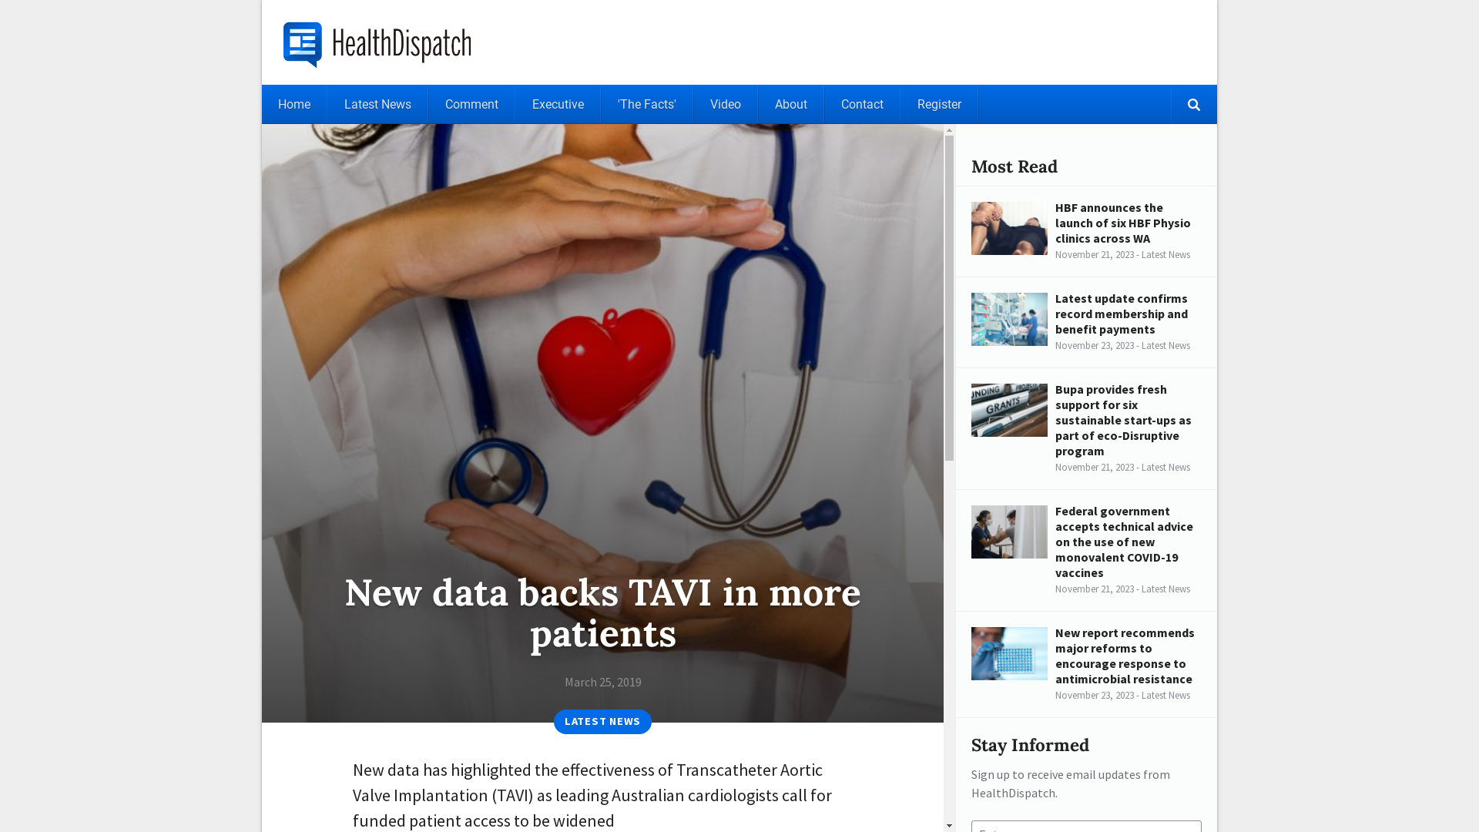 This screenshot has height=832, width=1479. I want to click on Video, so click(726, 105).